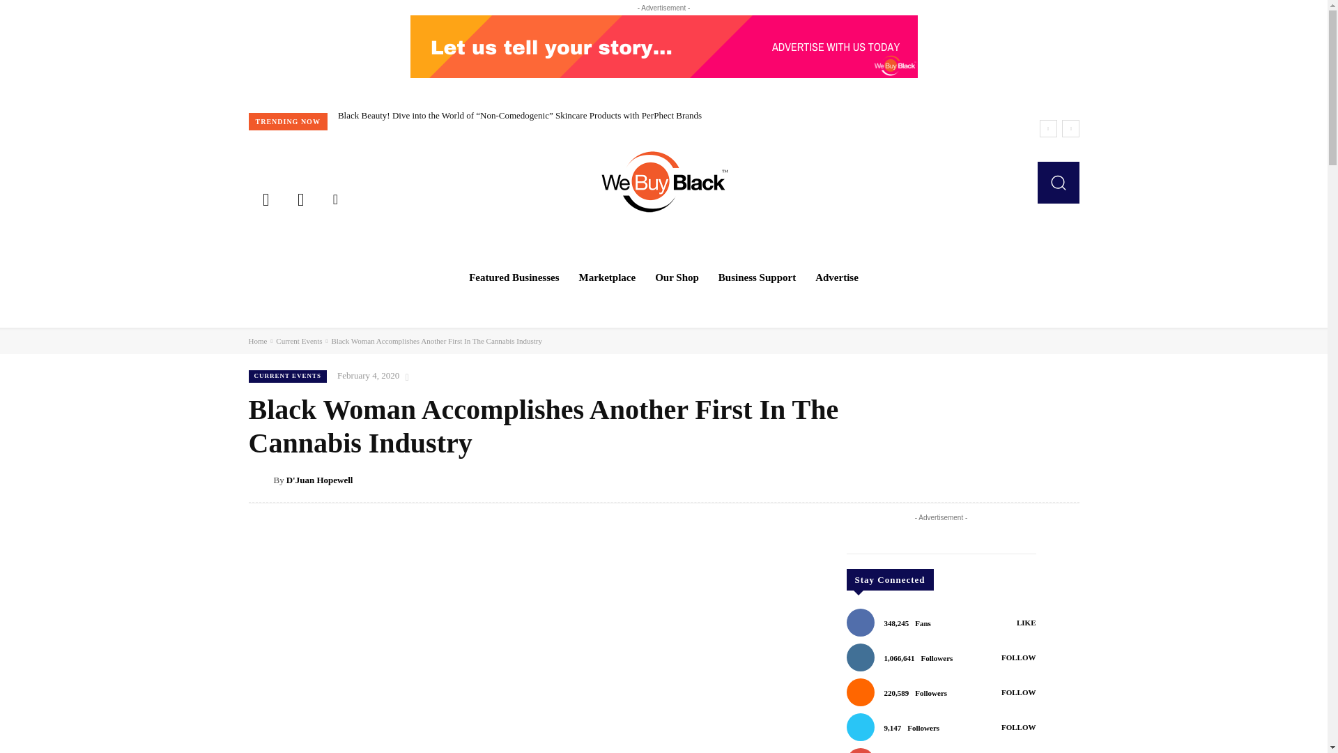 The image size is (1338, 753). Describe the element at coordinates (608, 277) in the screenshot. I see `Marketplace` at that location.